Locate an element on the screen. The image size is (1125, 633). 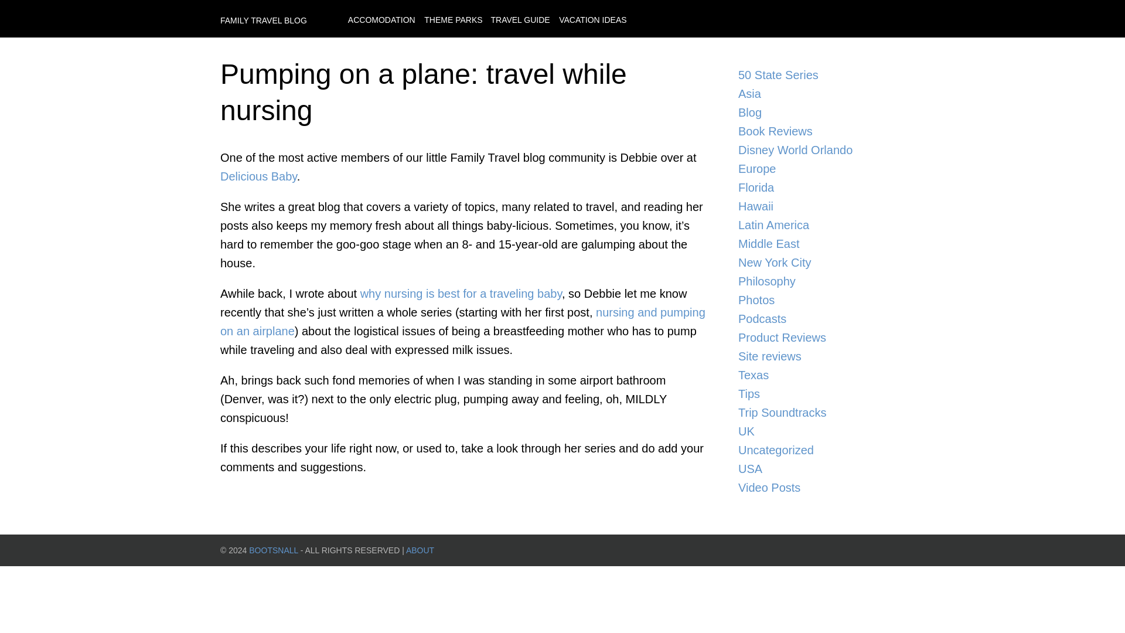
Delicious Baby is located at coordinates (258, 176).